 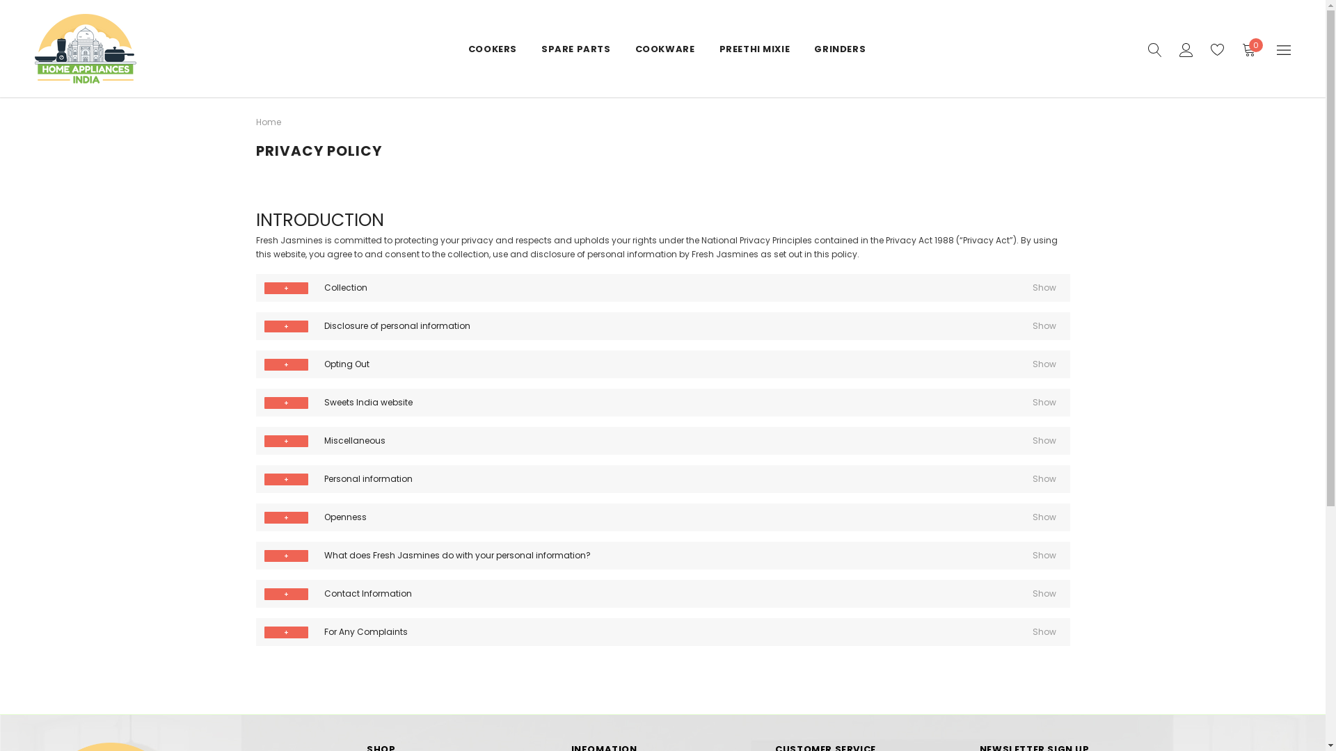 I want to click on + Openness
Show, so click(x=663, y=517).